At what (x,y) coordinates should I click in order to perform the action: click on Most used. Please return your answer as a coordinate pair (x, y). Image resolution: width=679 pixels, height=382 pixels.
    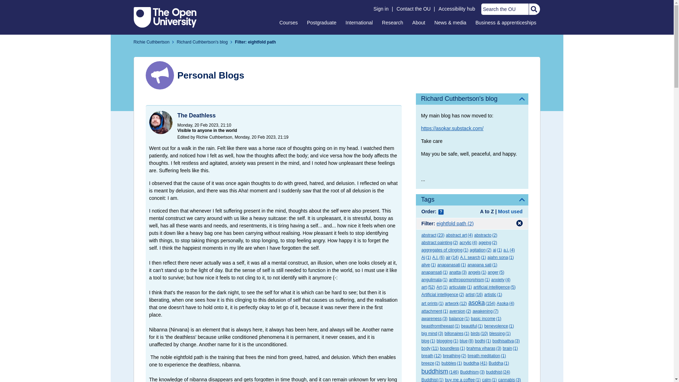
    Looking at the image, I should click on (510, 211).